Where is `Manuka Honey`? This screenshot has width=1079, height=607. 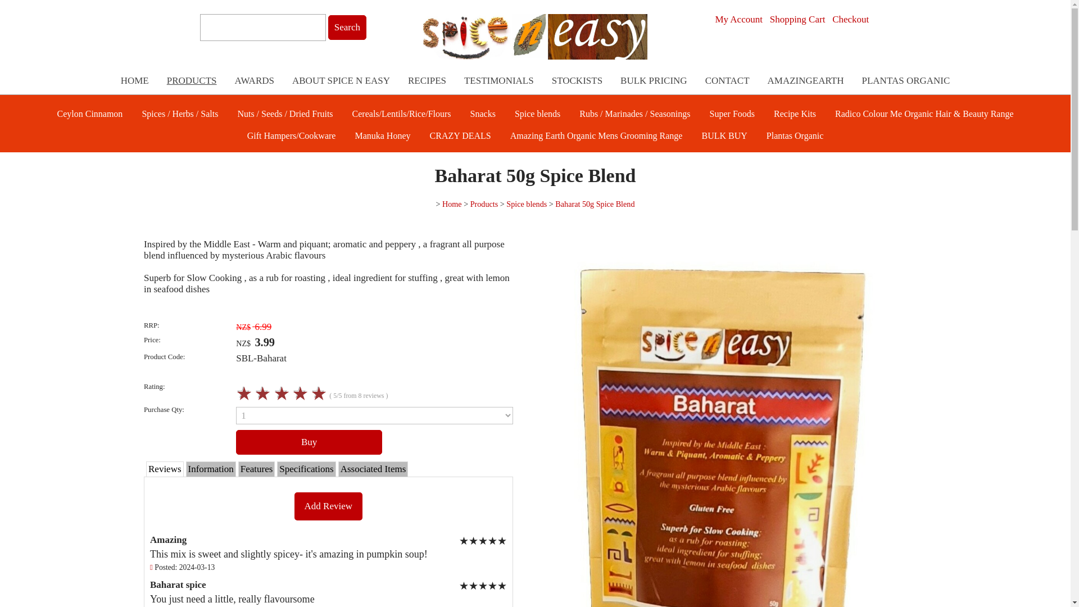 Manuka Honey is located at coordinates (382, 135).